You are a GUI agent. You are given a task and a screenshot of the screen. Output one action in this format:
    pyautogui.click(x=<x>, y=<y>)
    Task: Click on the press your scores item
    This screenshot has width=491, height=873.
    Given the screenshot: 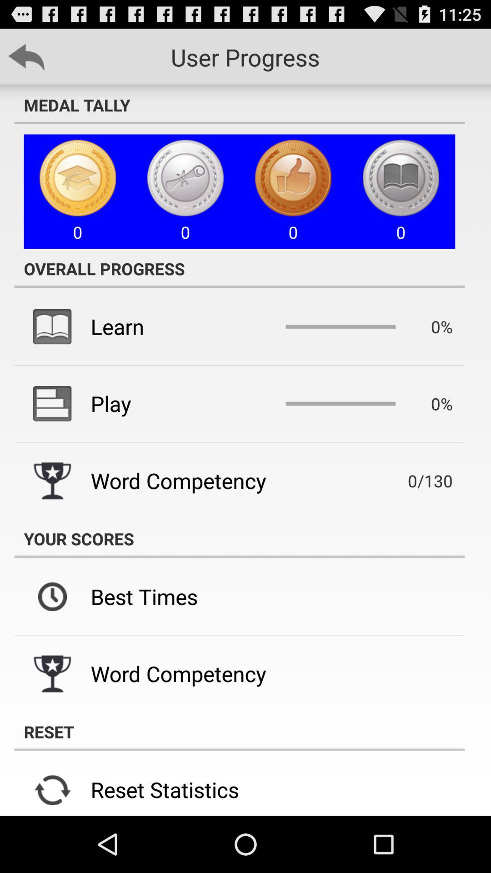 What is the action you would take?
    pyautogui.click(x=239, y=538)
    